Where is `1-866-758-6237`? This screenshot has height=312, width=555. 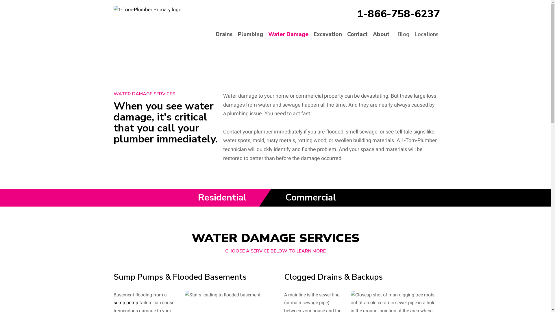
1-866-758-6237 is located at coordinates (398, 14).